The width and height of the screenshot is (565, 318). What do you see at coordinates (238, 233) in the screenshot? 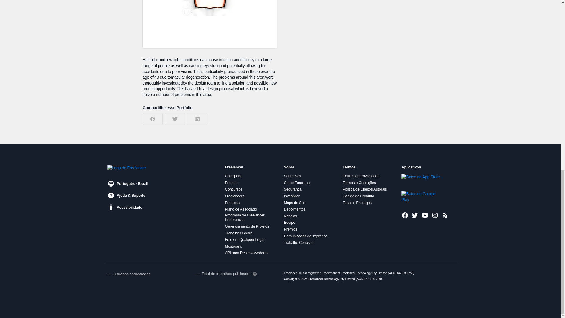
I see `Trabalhos Locais` at bounding box center [238, 233].